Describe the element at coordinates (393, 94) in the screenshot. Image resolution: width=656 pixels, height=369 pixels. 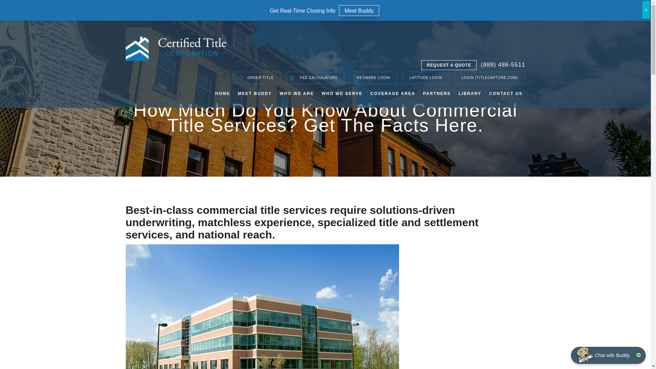
I see `COVERAGE AREA` at that location.